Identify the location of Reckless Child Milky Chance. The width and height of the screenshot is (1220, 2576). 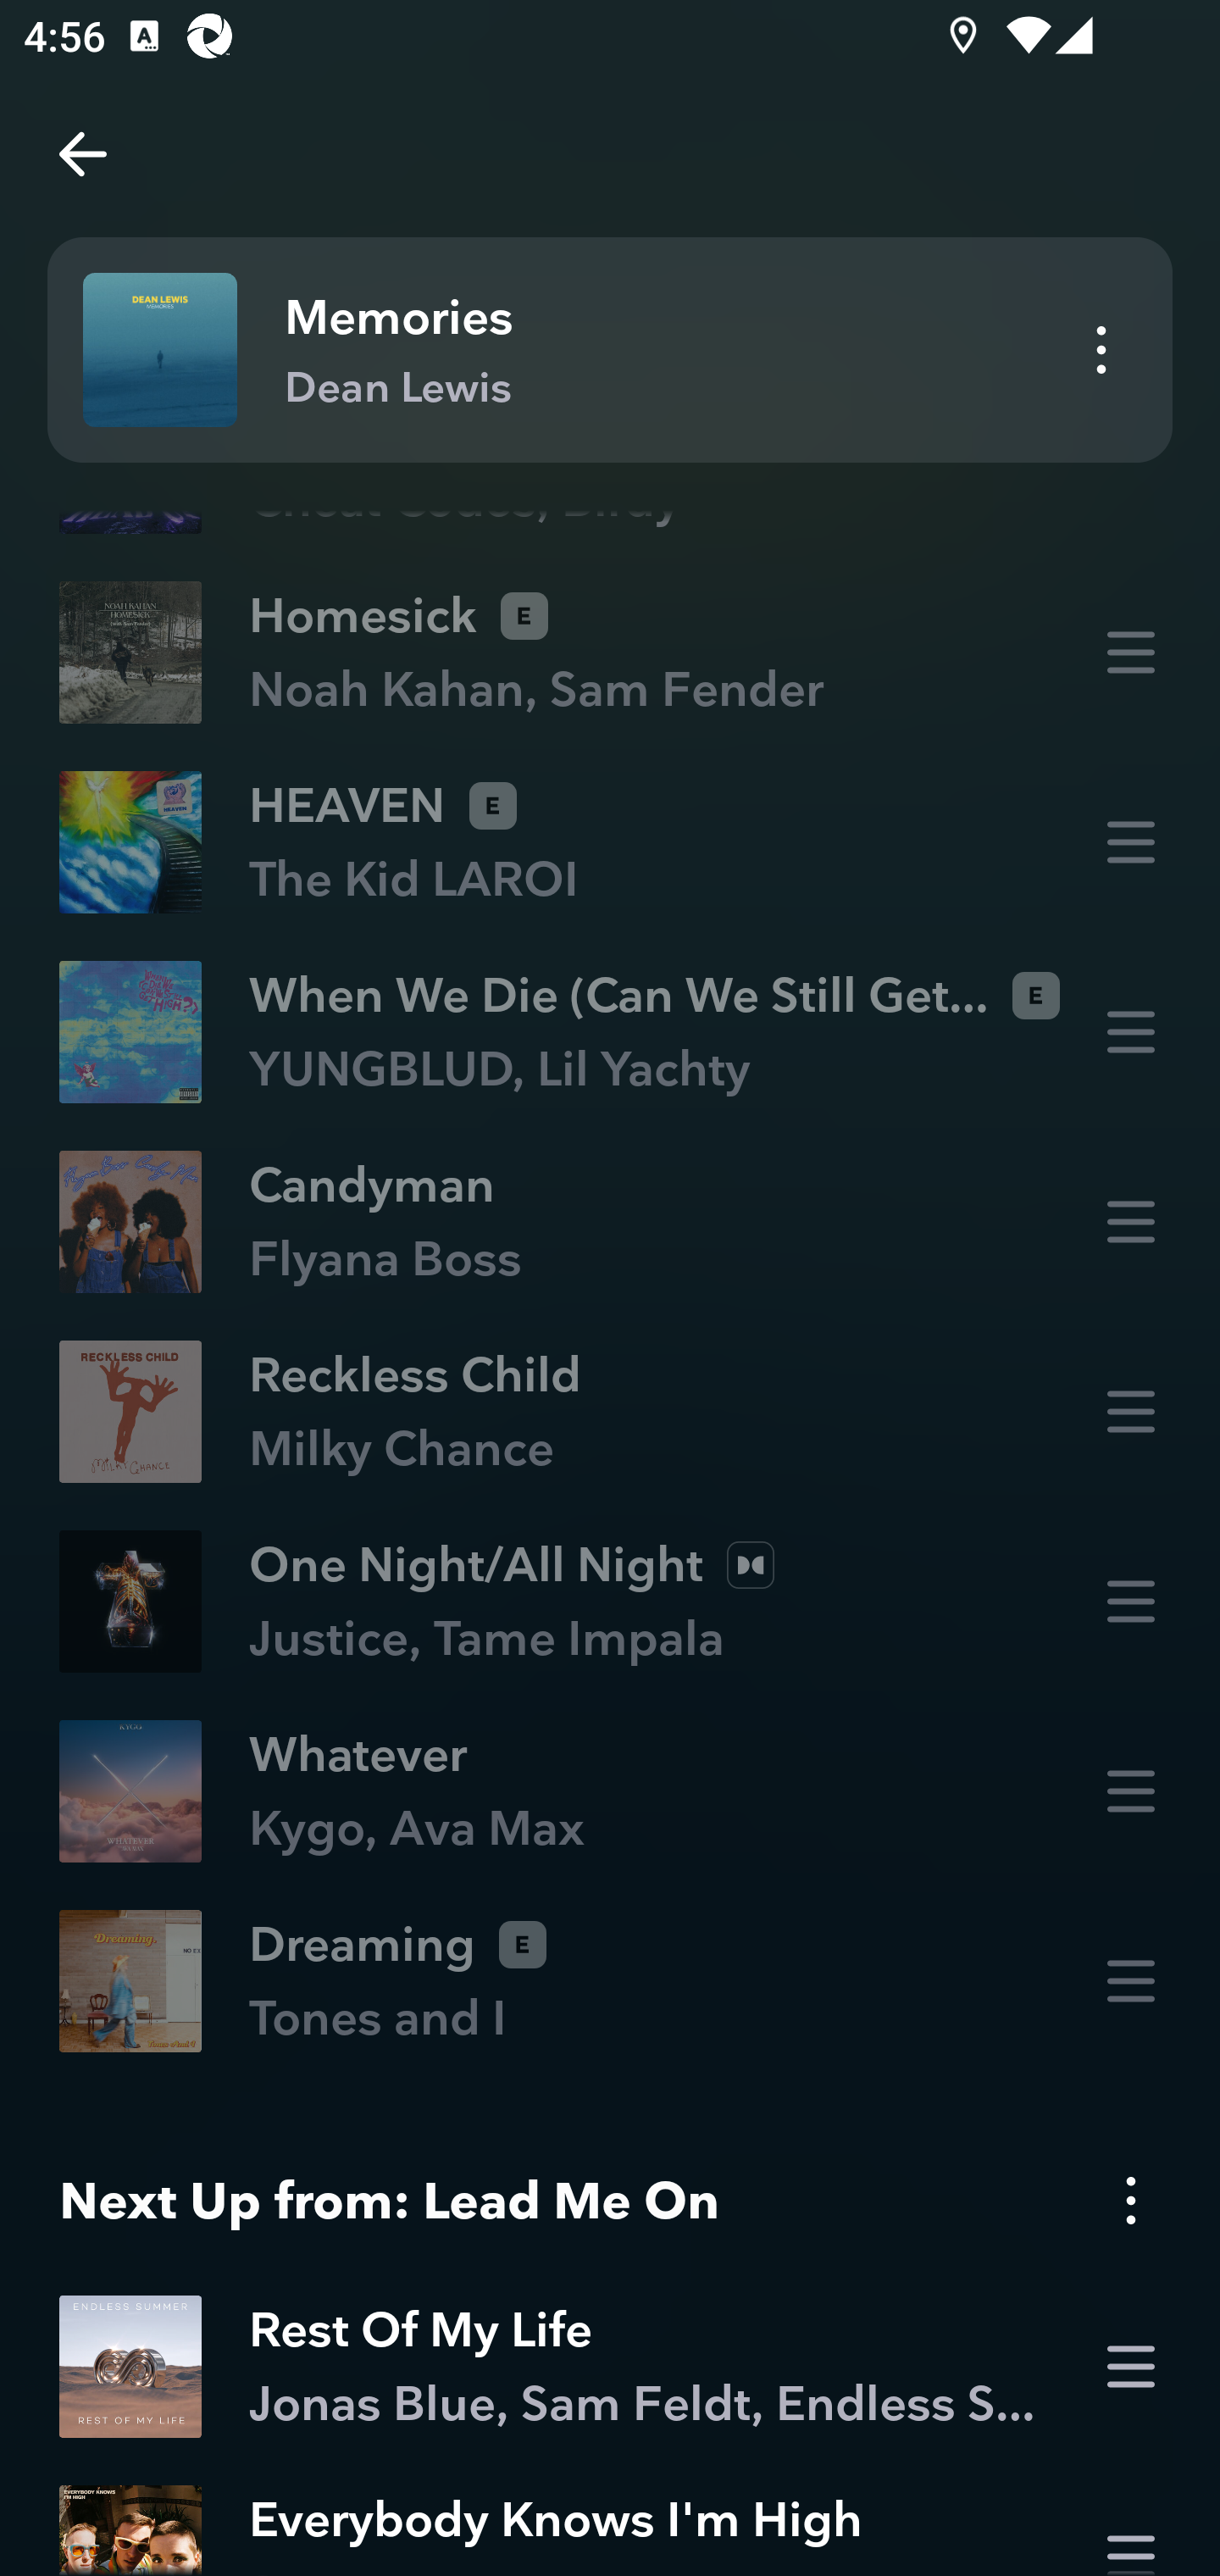
(610, 1412).